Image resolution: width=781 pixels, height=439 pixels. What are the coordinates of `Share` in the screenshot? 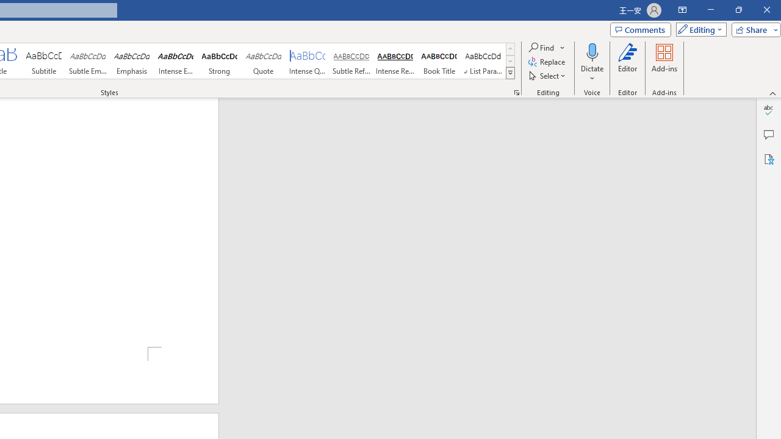 It's located at (754, 29).